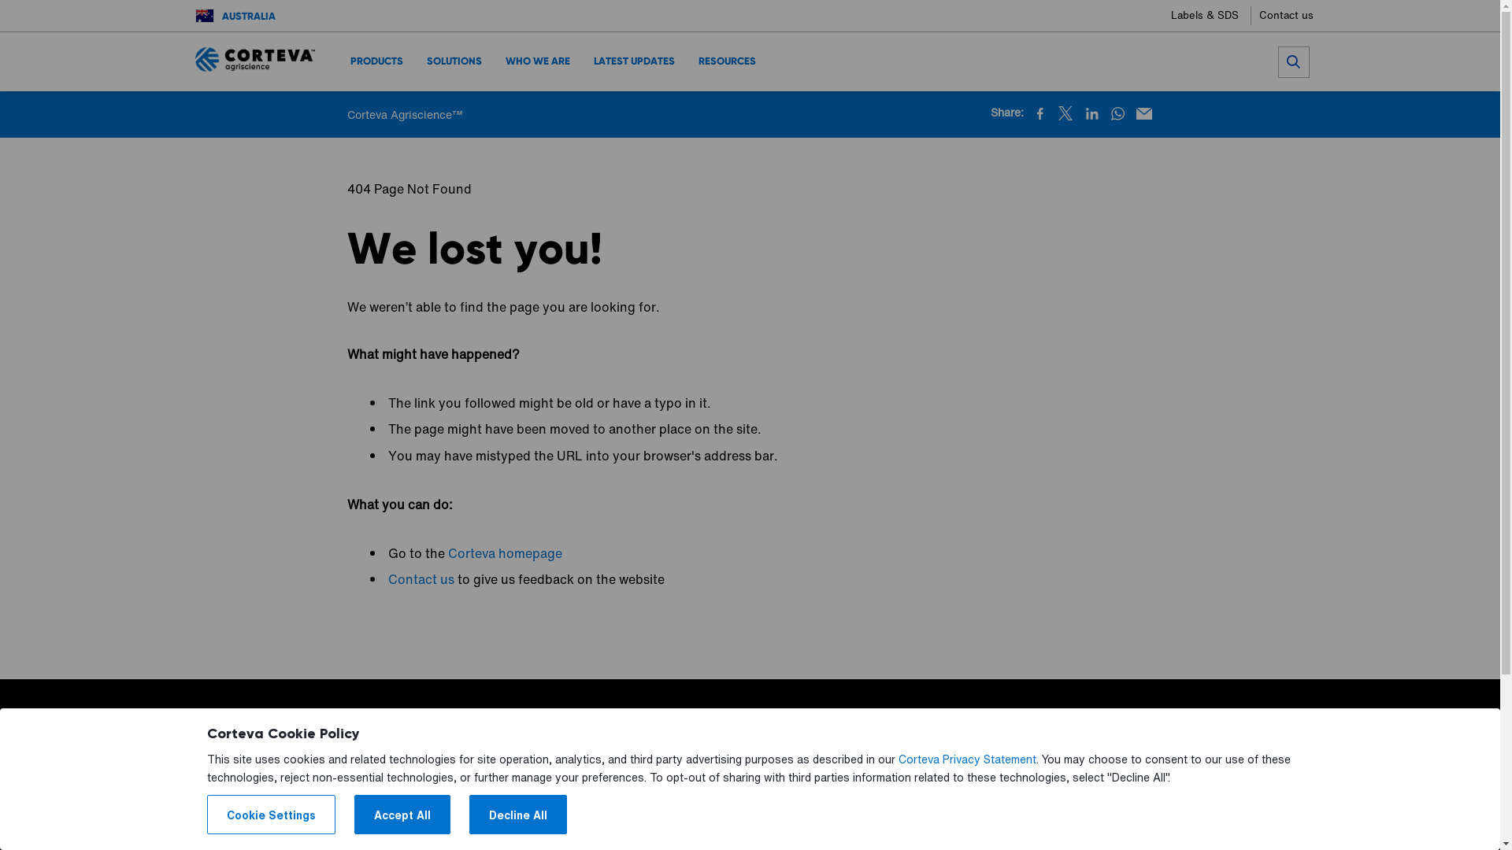  What do you see at coordinates (271, 815) in the screenshot?
I see `Cookie Settings` at bounding box center [271, 815].